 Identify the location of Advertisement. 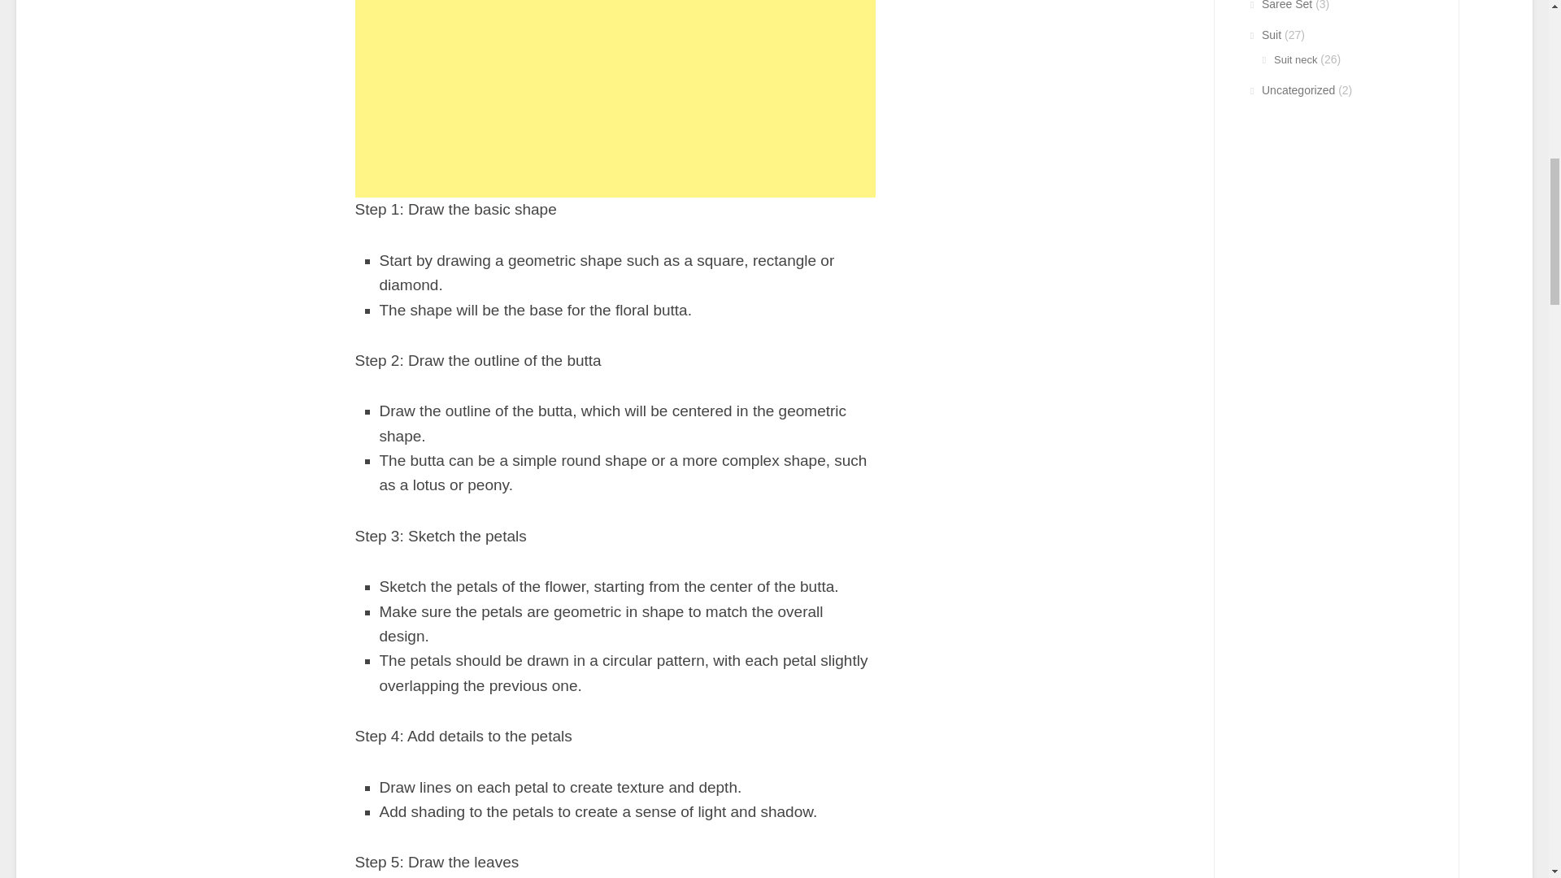
(614, 99).